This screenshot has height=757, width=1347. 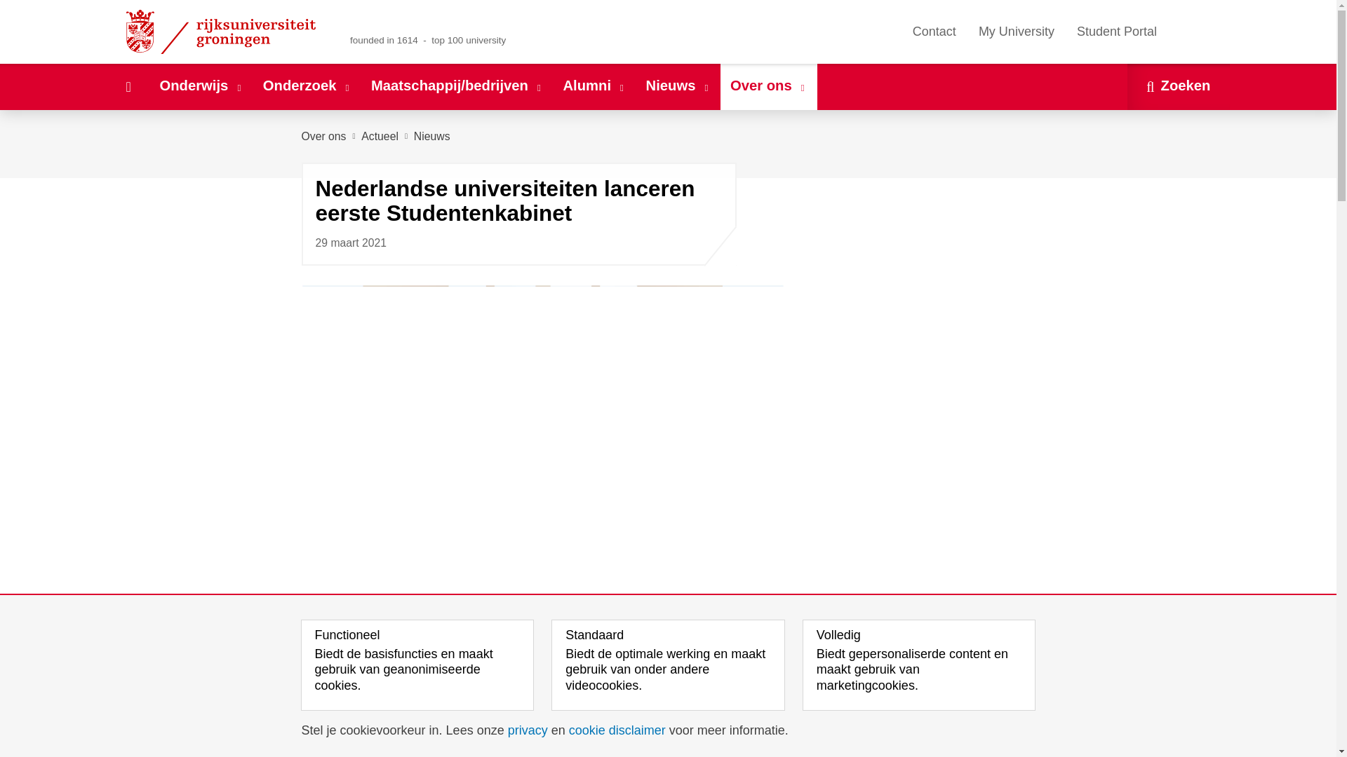 I want to click on Rijksuniversiteit Groningen, so click(x=223, y=32).